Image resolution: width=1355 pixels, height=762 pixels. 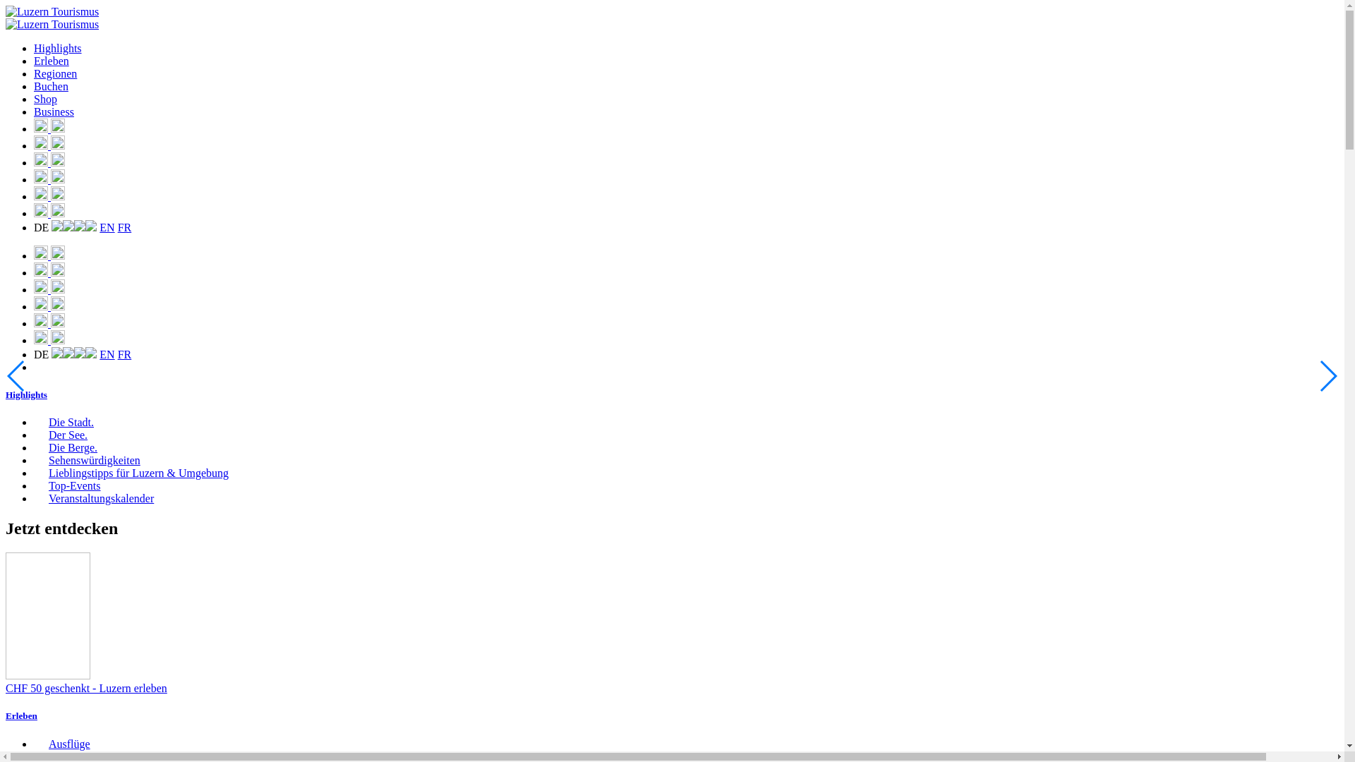 What do you see at coordinates (54, 111) in the screenshot?
I see `Business` at bounding box center [54, 111].